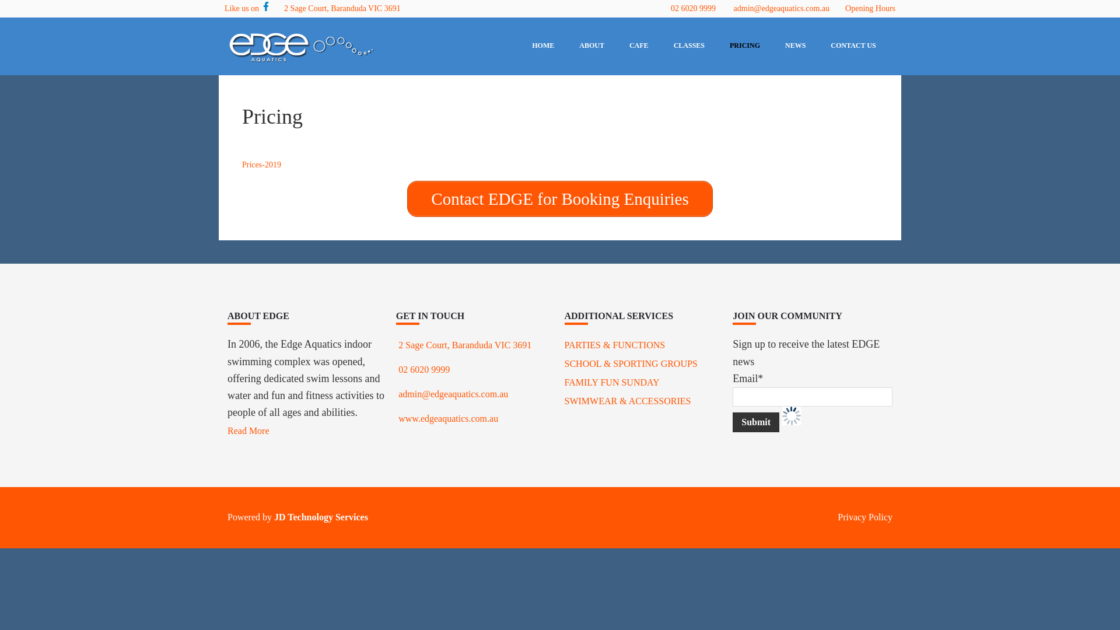  I want to click on Contact EDGE for Booking Enquiries, so click(560, 199).